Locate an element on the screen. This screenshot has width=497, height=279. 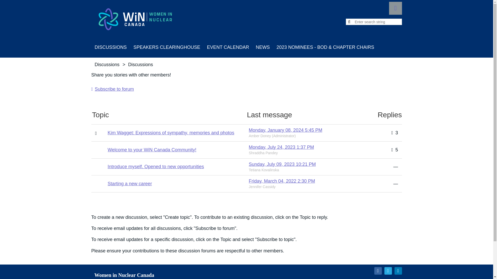
Monday, January 08, 2024 5:45 PM is located at coordinates (285, 130).